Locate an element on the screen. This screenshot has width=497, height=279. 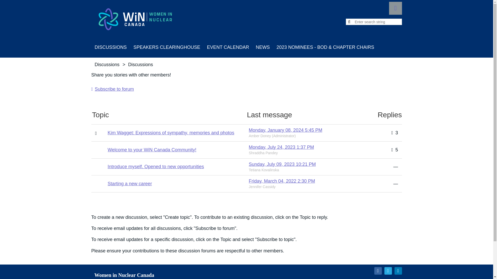
Monday, January 08, 2024 5:45 PM is located at coordinates (285, 130).